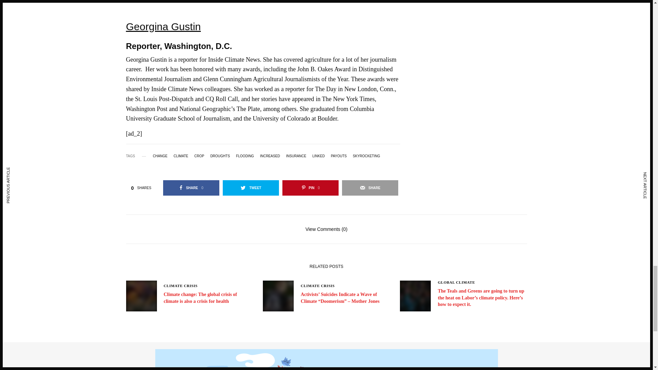 The height and width of the screenshot is (370, 658). Describe the element at coordinates (245, 156) in the screenshot. I see `FLOODING` at that location.